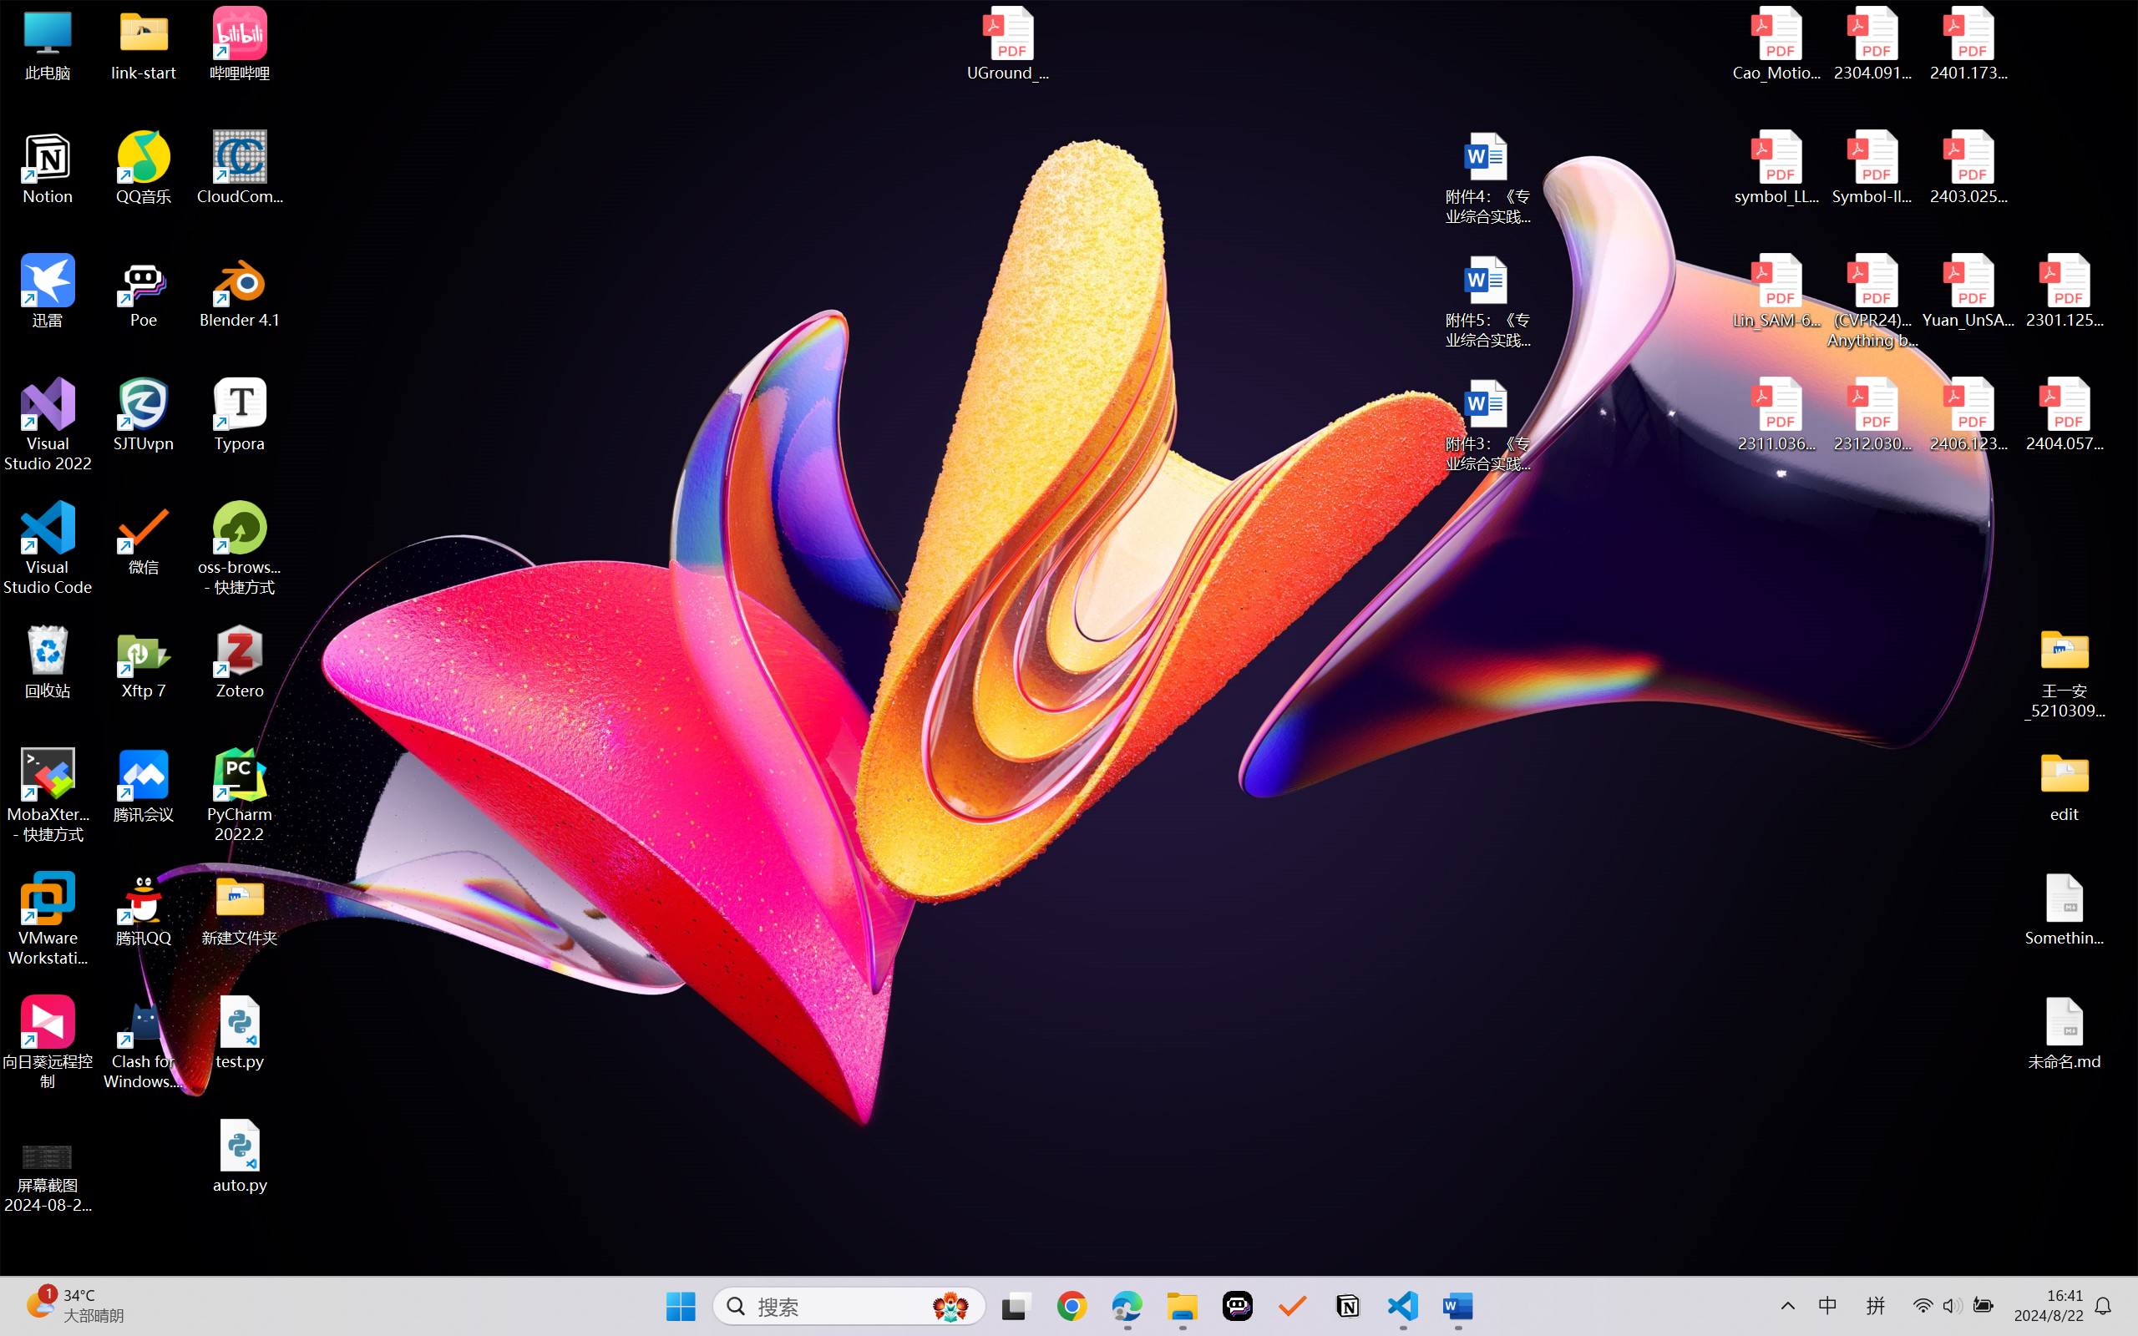 The image size is (2138, 1336). What do you see at coordinates (1968, 415) in the screenshot?
I see `2406.12373v2.pdf` at bounding box center [1968, 415].